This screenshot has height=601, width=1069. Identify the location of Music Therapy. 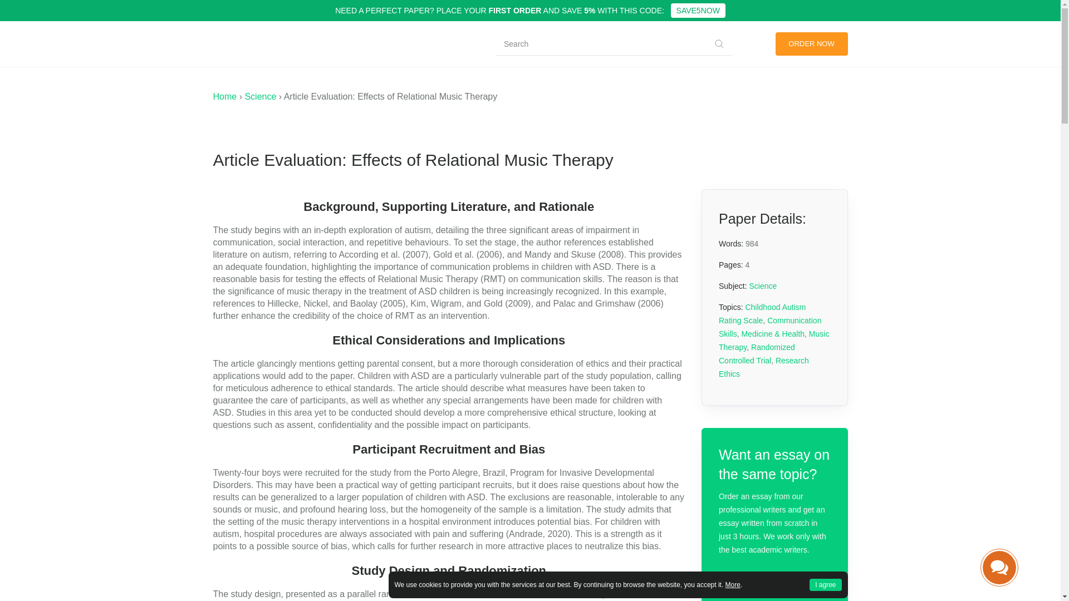
(774, 340).